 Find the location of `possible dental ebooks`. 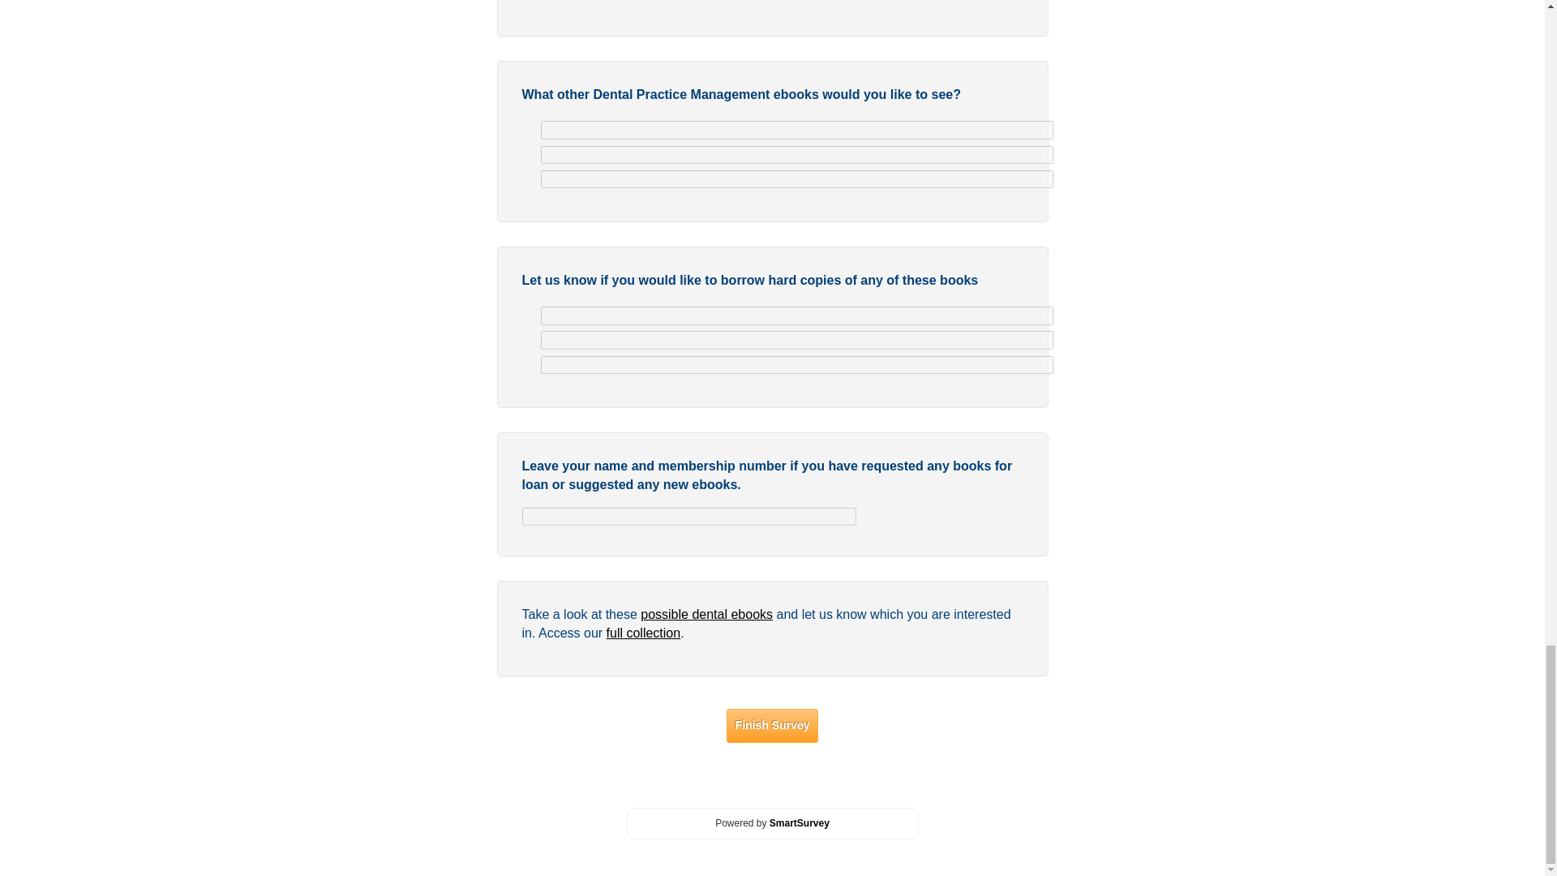

possible dental ebooks is located at coordinates (706, 614).